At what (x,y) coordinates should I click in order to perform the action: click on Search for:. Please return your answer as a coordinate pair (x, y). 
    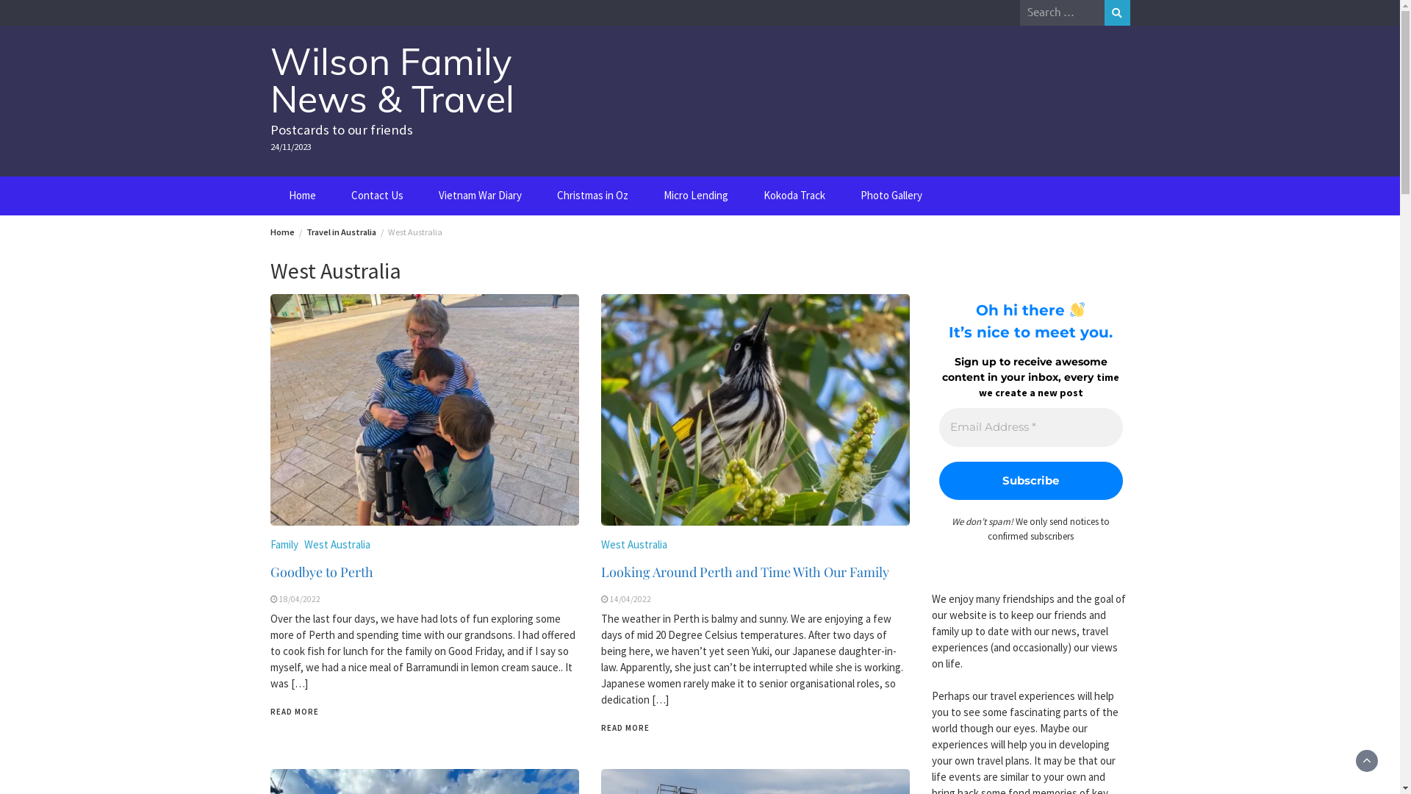
    Looking at the image, I should click on (1063, 12).